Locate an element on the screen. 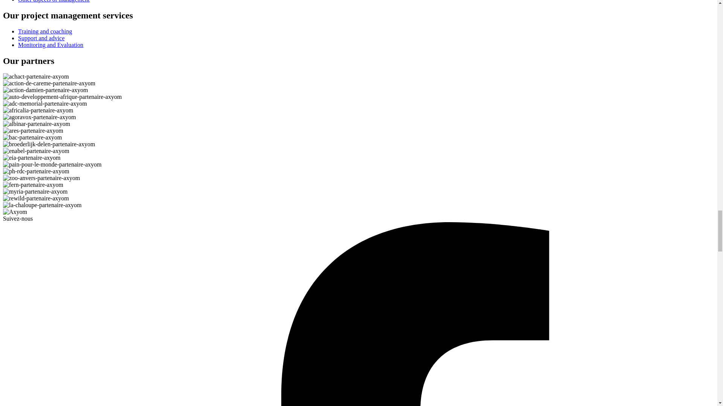 The width and height of the screenshot is (723, 406). Training and coaching is located at coordinates (45, 31).